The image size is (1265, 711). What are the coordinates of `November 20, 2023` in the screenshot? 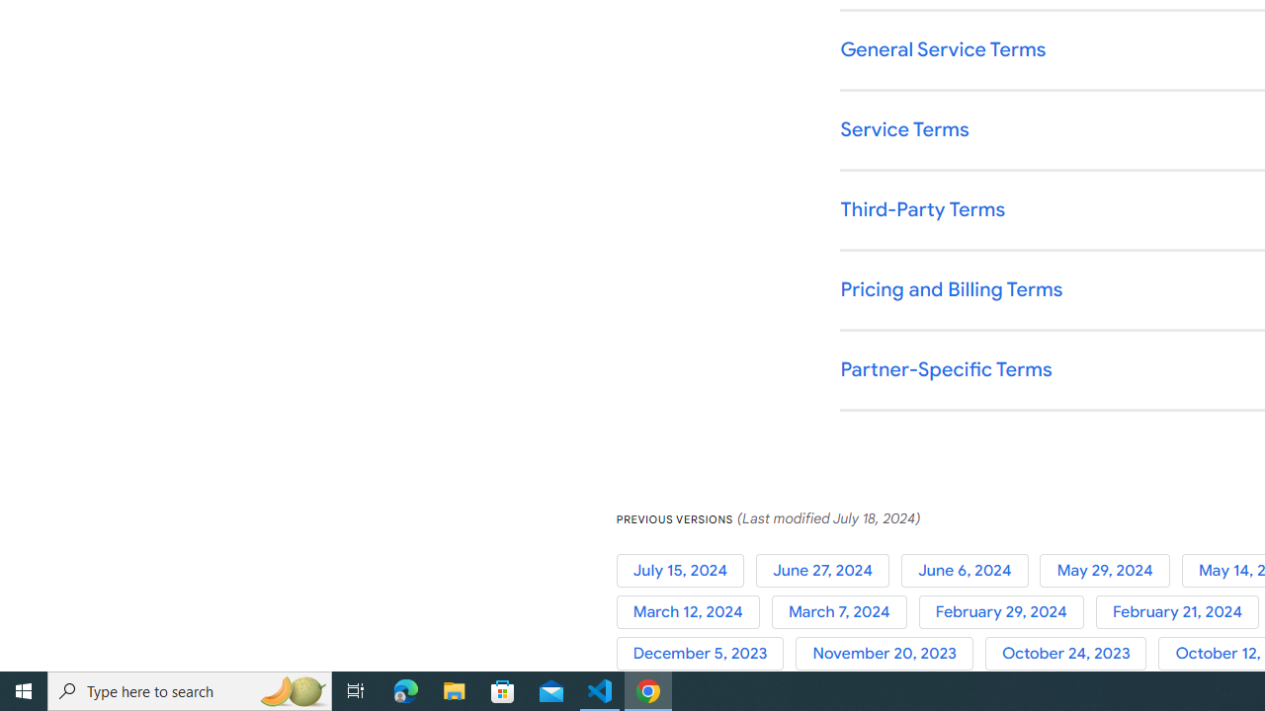 It's located at (890, 654).